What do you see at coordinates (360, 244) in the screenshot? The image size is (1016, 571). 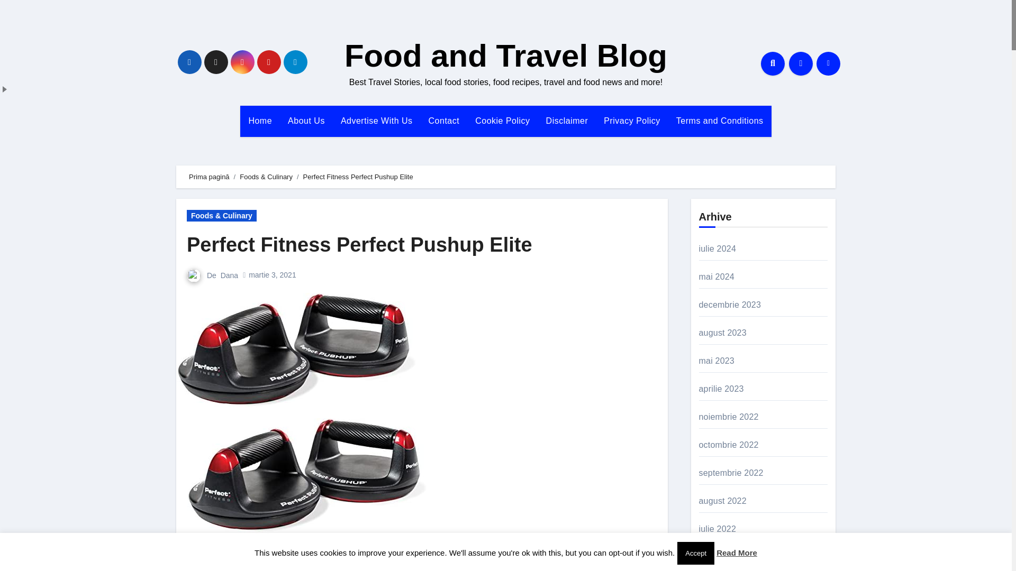 I see `Perfect Fitness Perfect Pushup Elite` at bounding box center [360, 244].